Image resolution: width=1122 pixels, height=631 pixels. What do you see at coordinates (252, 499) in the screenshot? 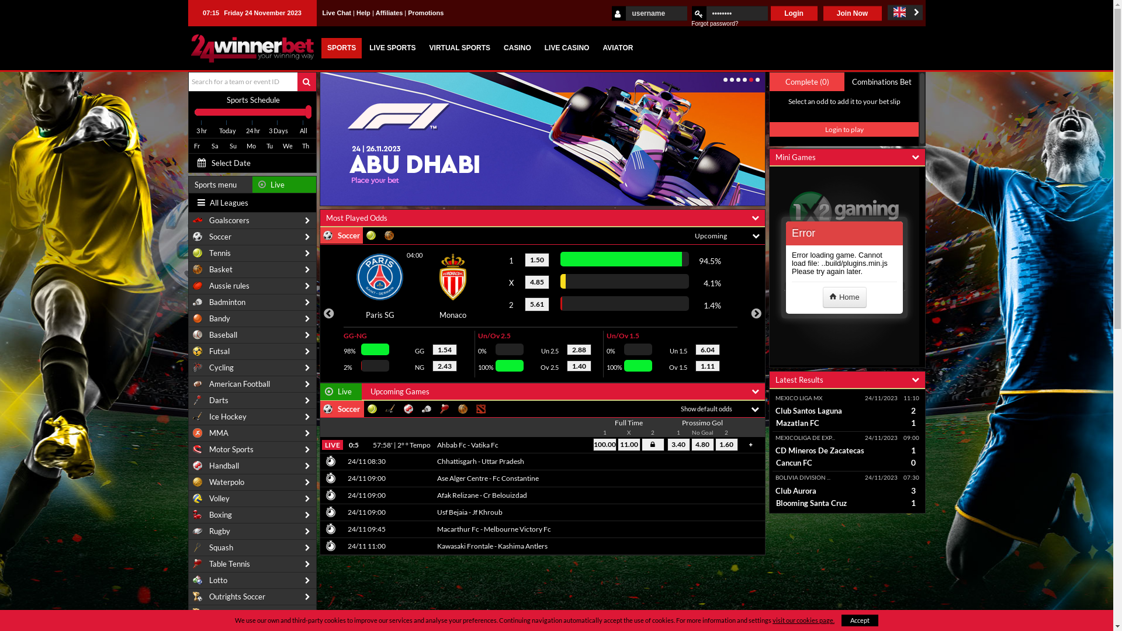
I see `Volley` at bounding box center [252, 499].